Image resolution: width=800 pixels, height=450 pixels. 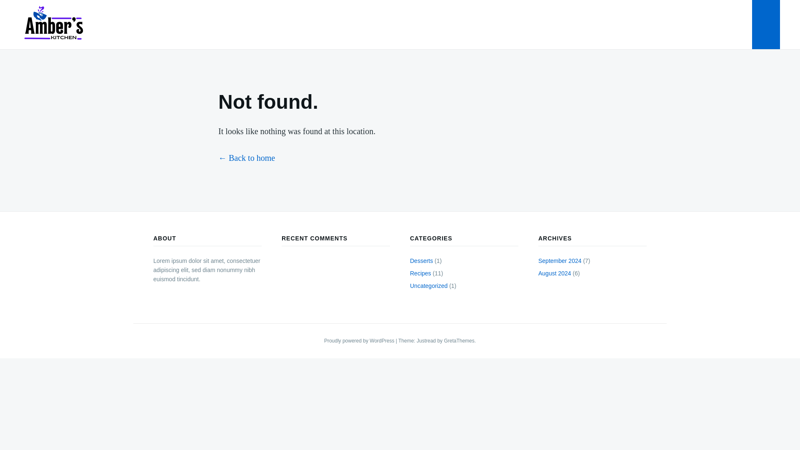 What do you see at coordinates (421, 260) in the screenshot?
I see `Desserts` at bounding box center [421, 260].